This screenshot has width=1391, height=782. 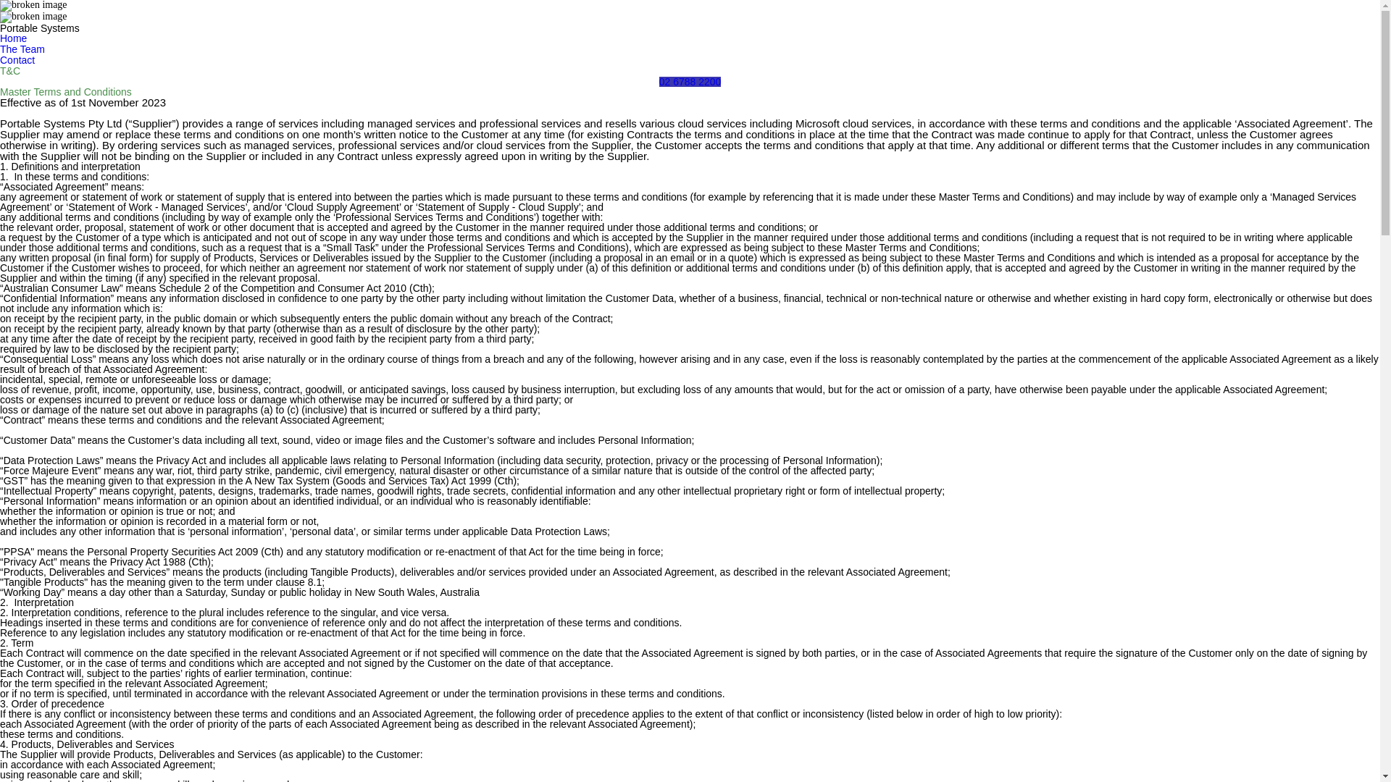 What do you see at coordinates (13, 39) in the screenshot?
I see `Home` at bounding box center [13, 39].